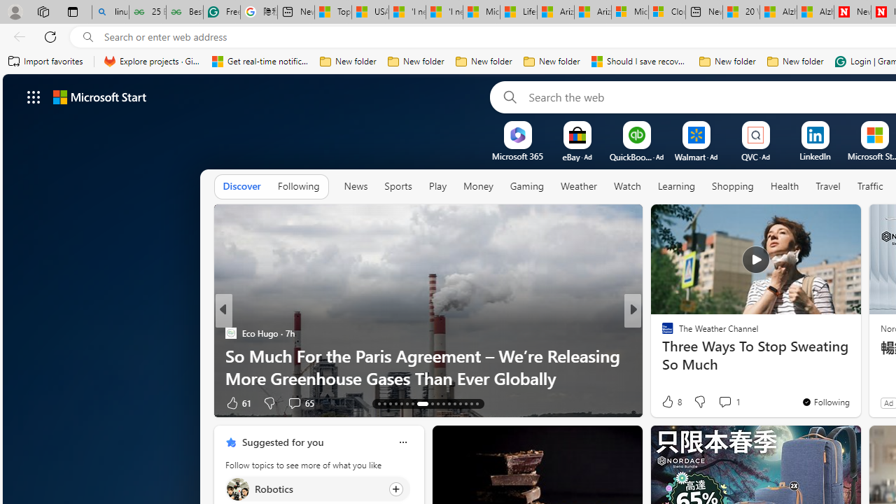  Describe the element at coordinates (402, 442) in the screenshot. I see `Class: icon-img` at that location.